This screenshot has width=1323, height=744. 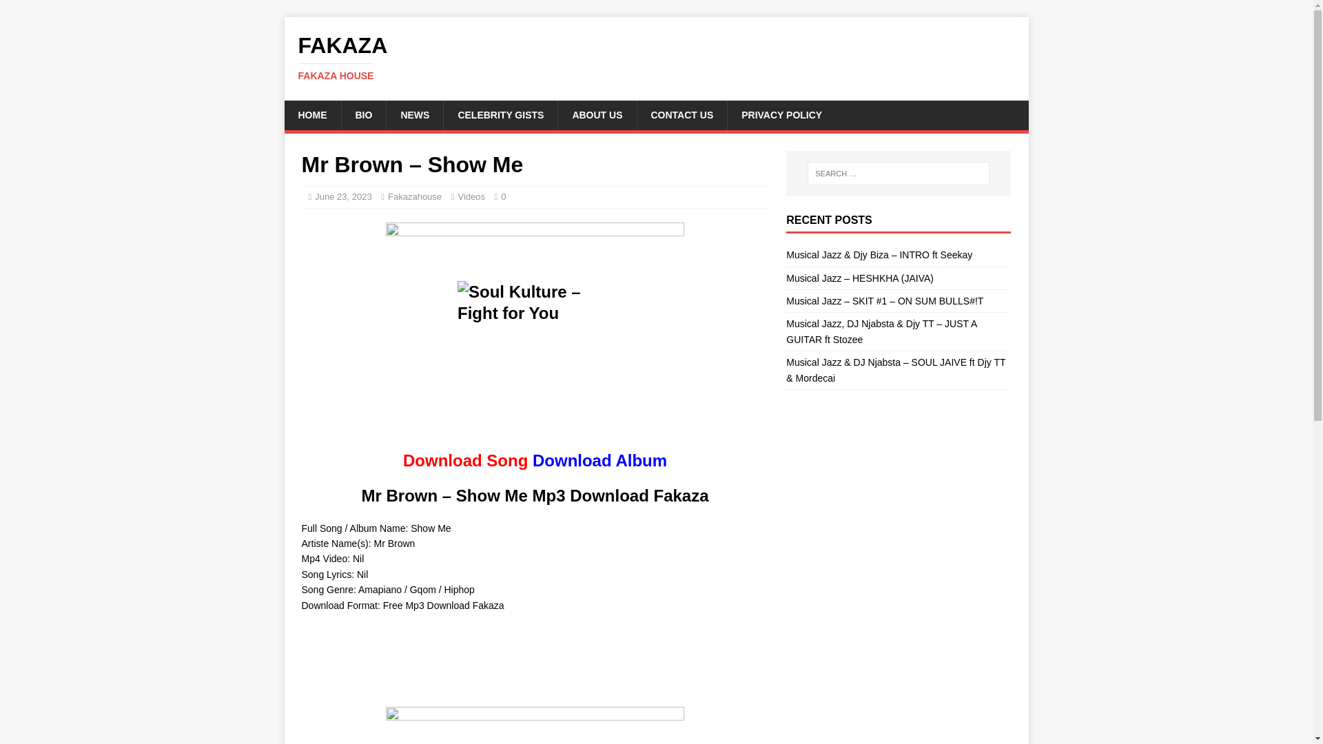 I want to click on Download Song, so click(x=51, y=11).